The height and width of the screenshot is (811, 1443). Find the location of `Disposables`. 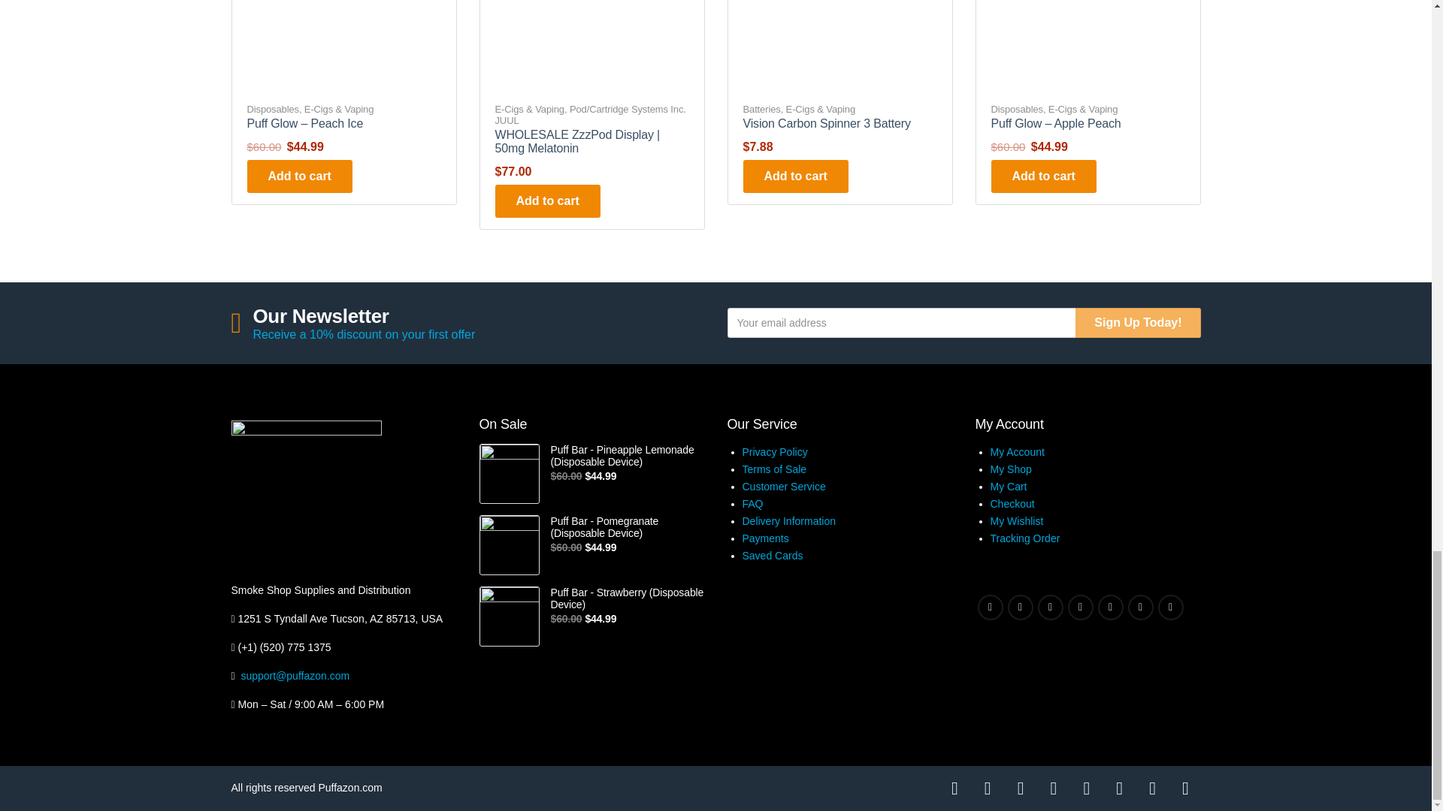

Disposables is located at coordinates (272, 110).